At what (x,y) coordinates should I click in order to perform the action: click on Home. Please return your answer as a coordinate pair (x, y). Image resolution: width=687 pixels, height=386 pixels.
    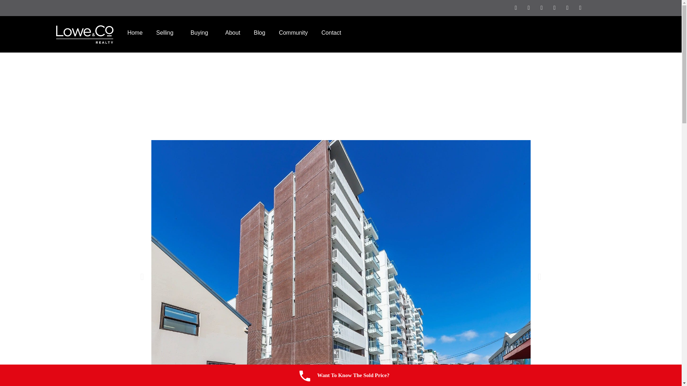
    Looking at the image, I should click on (135, 33).